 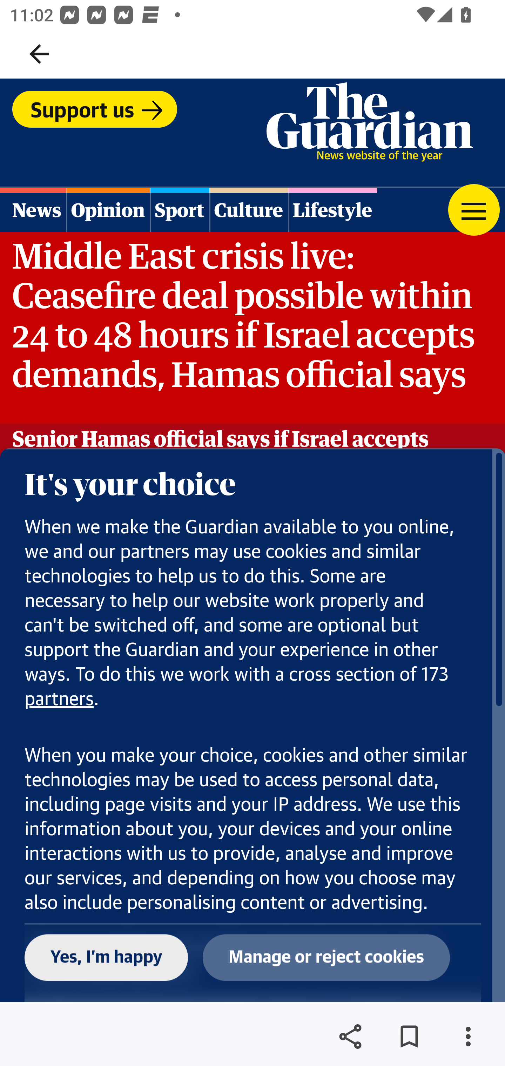 What do you see at coordinates (468, 1037) in the screenshot?
I see `More options` at bounding box center [468, 1037].